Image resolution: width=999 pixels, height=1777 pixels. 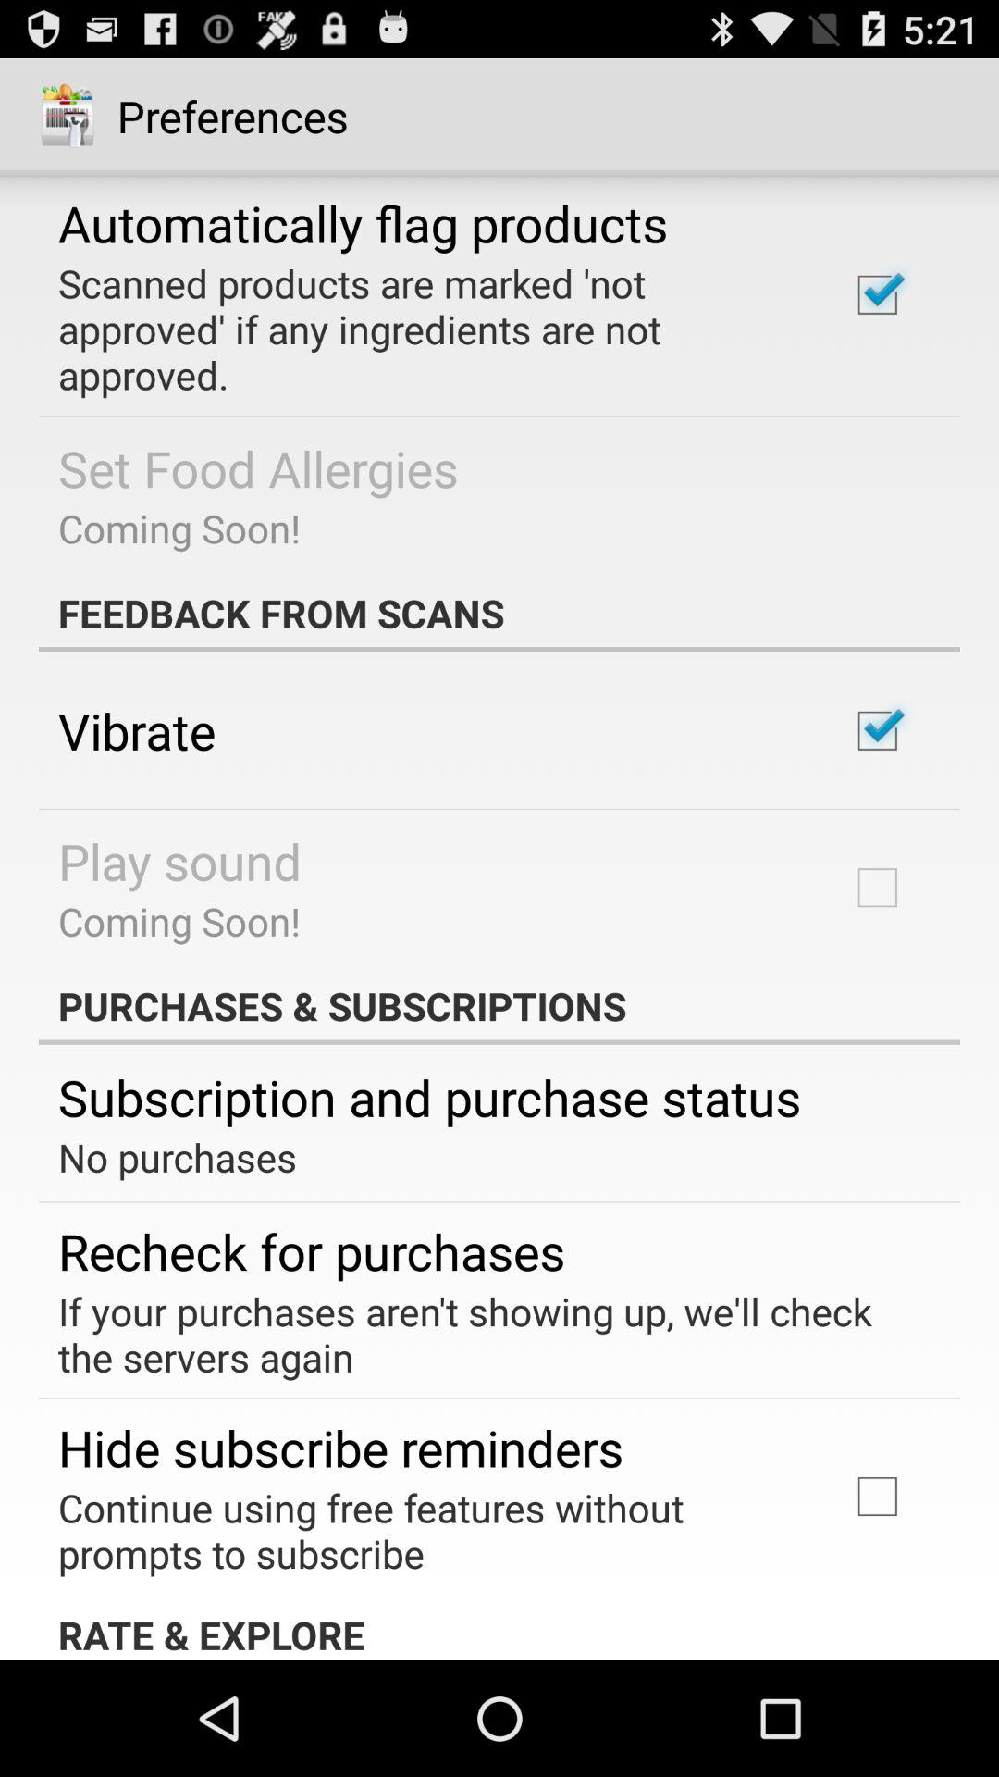 What do you see at coordinates (429, 329) in the screenshot?
I see `choose the item below the automatically flag products` at bounding box center [429, 329].